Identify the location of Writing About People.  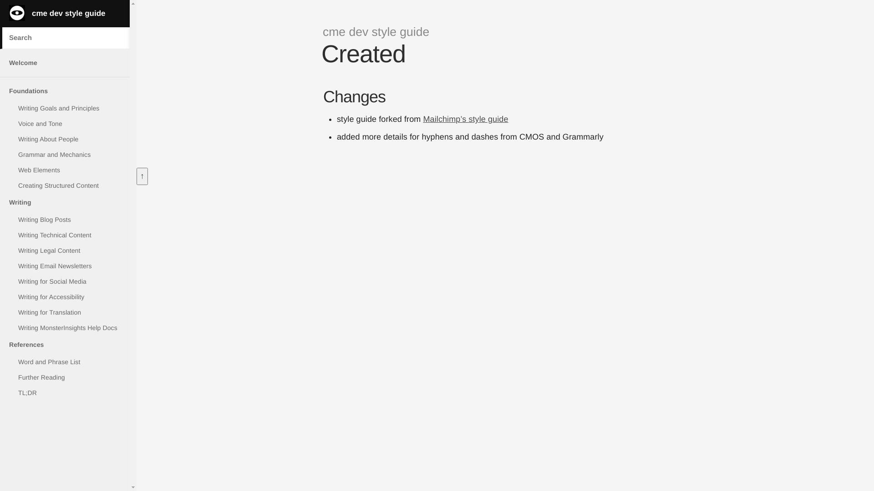
(65, 139).